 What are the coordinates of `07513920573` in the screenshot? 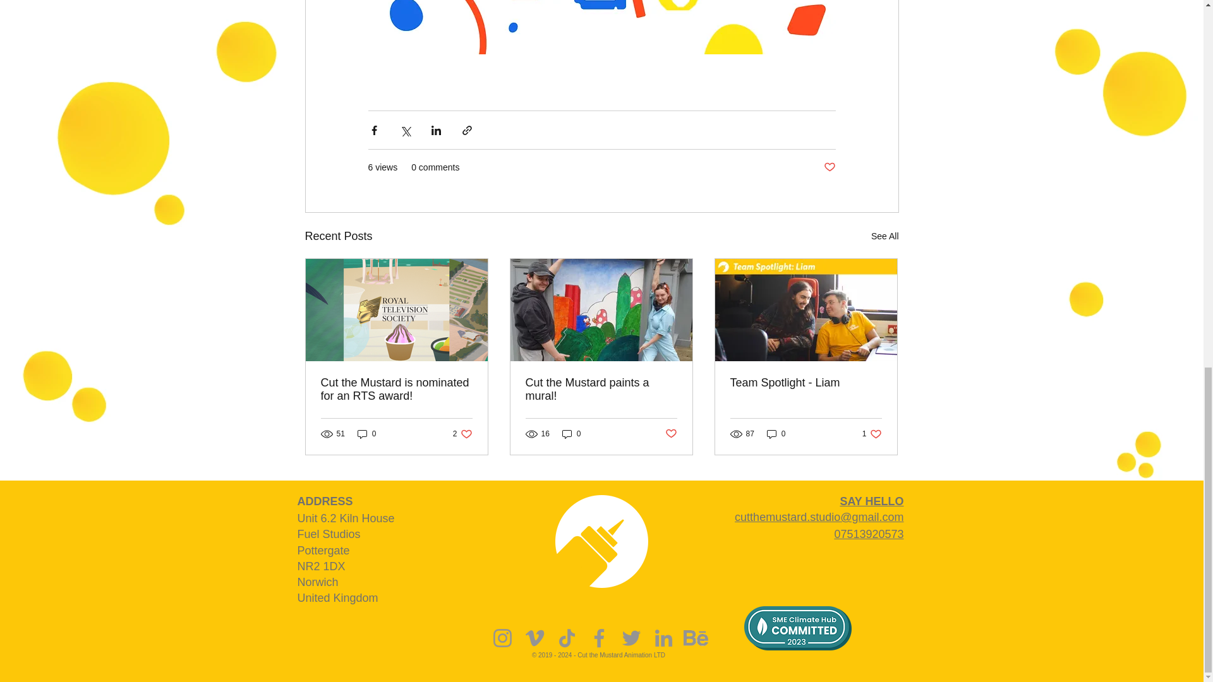 It's located at (829, 167).